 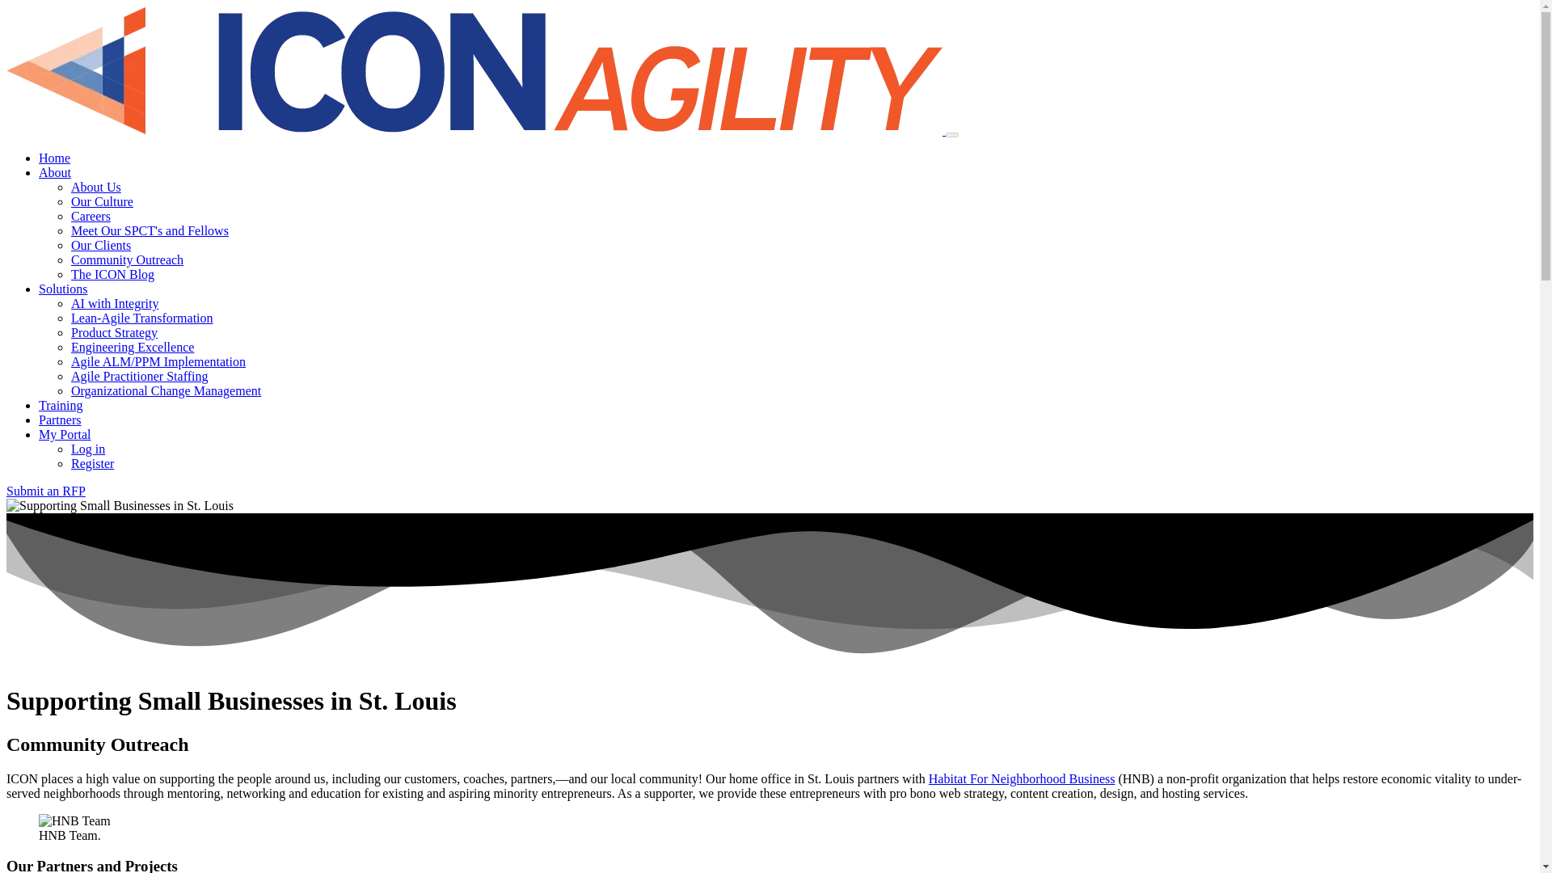 What do you see at coordinates (166, 391) in the screenshot?
I see `Organizational Change Management` at bounding box center [166, 391].